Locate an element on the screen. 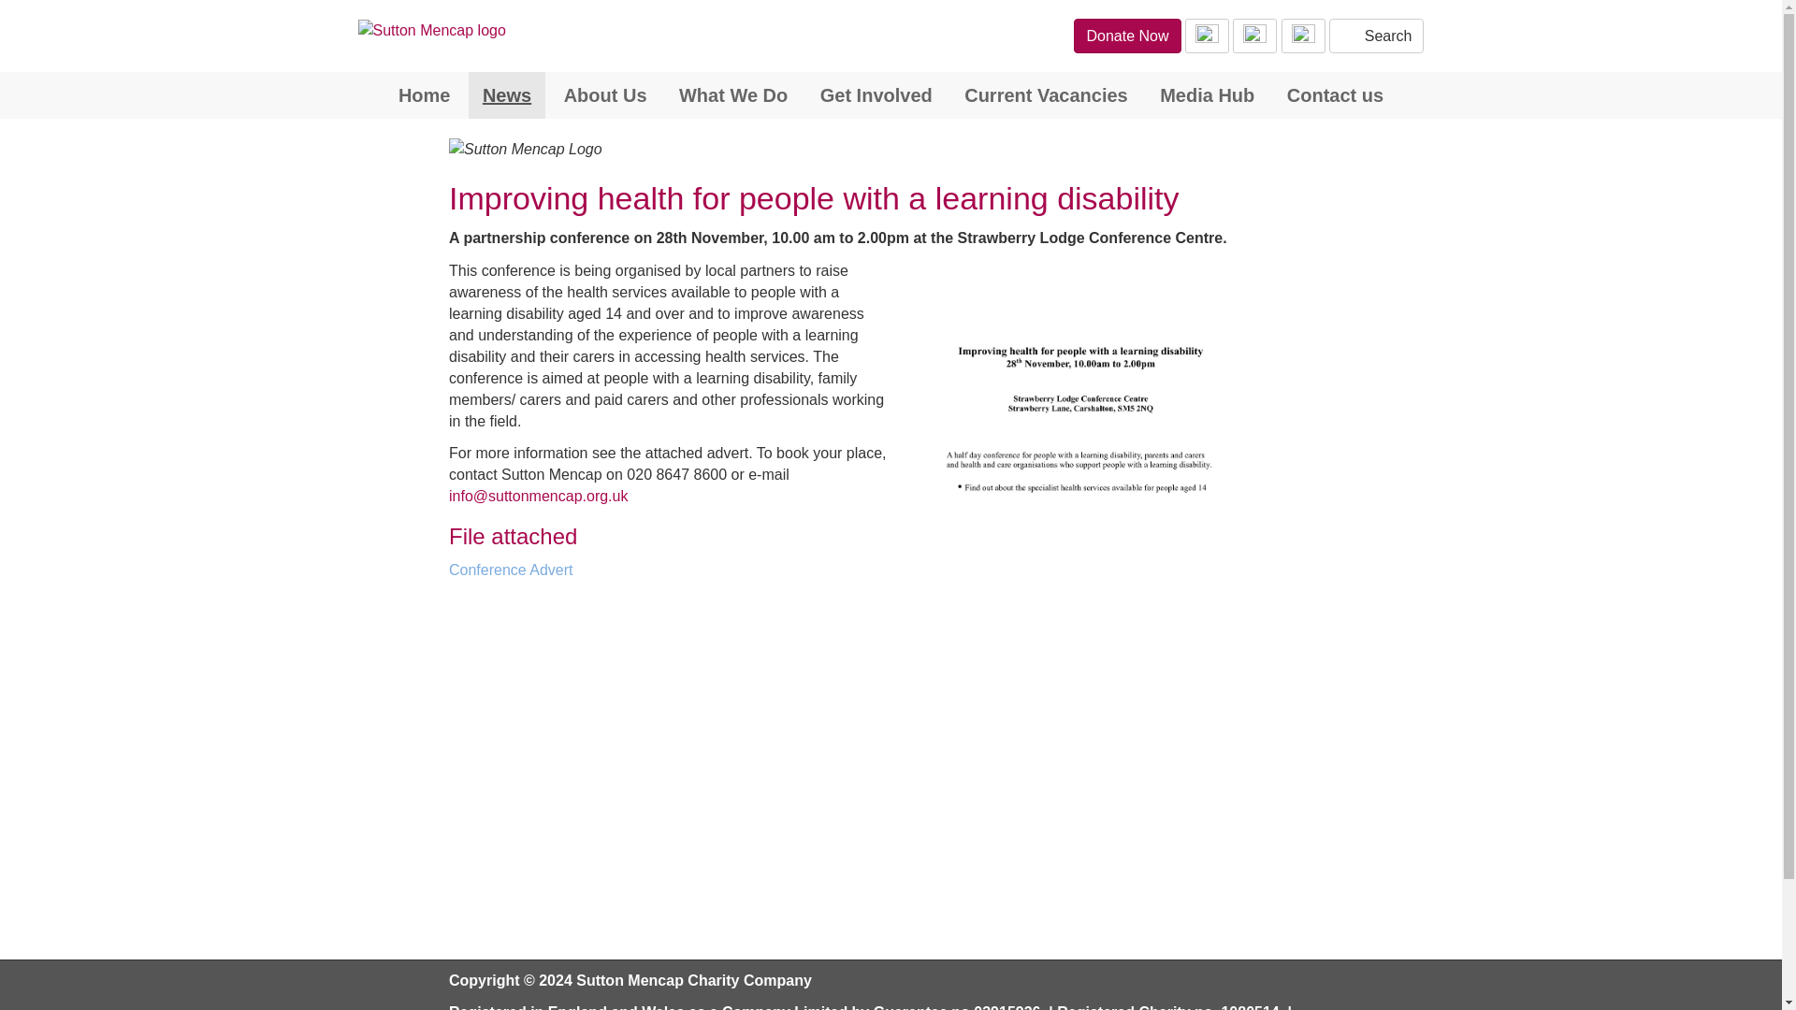 The height and width of the screenshot is (1010, 1796). Current Vacancies is located at coordinates (1046, 95).